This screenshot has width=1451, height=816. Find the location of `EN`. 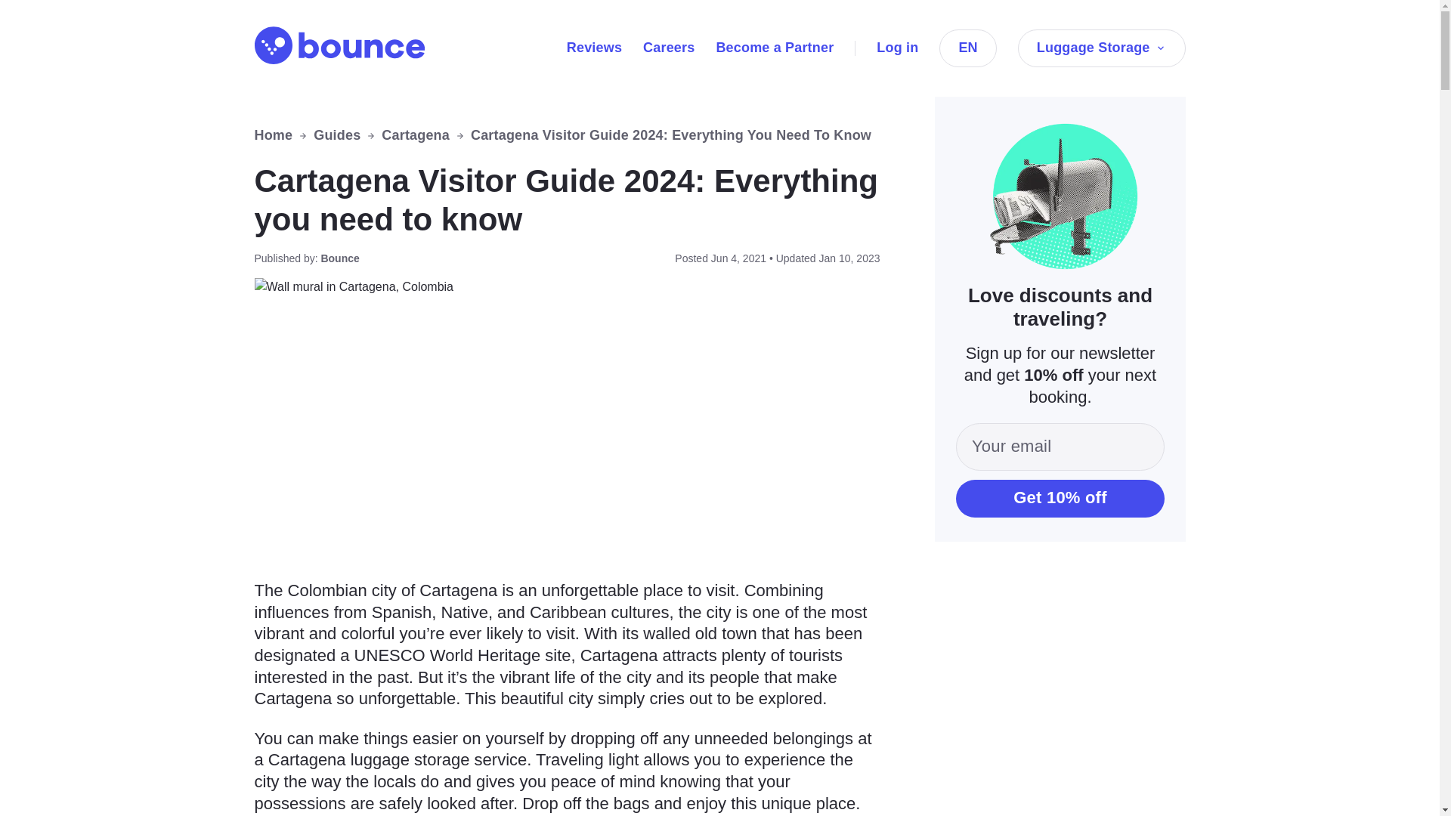

EN is located at coordinates (967, 48).